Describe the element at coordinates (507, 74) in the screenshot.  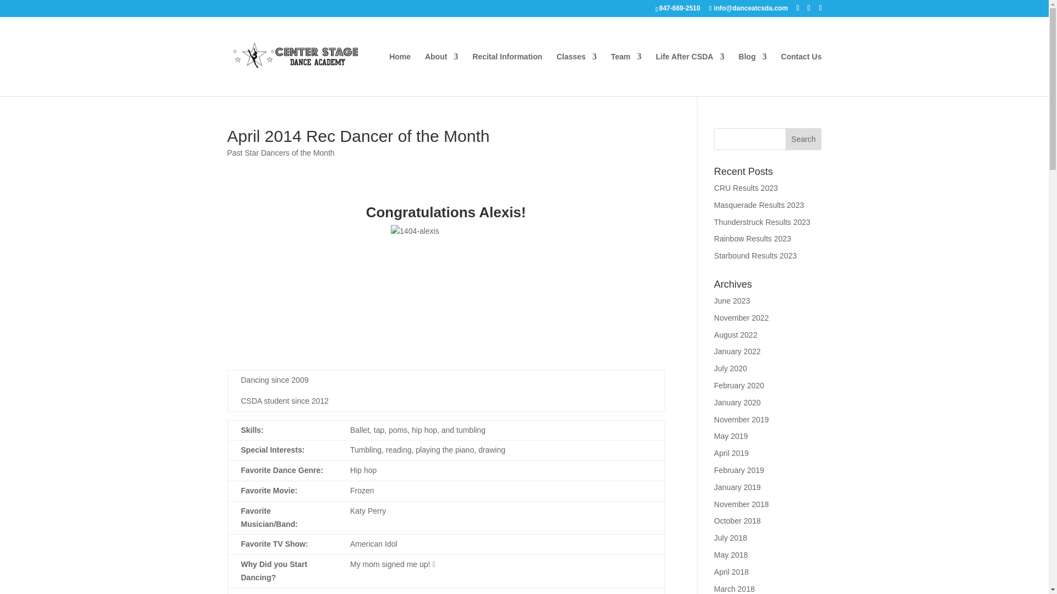
I see `Recital Information` at that location.